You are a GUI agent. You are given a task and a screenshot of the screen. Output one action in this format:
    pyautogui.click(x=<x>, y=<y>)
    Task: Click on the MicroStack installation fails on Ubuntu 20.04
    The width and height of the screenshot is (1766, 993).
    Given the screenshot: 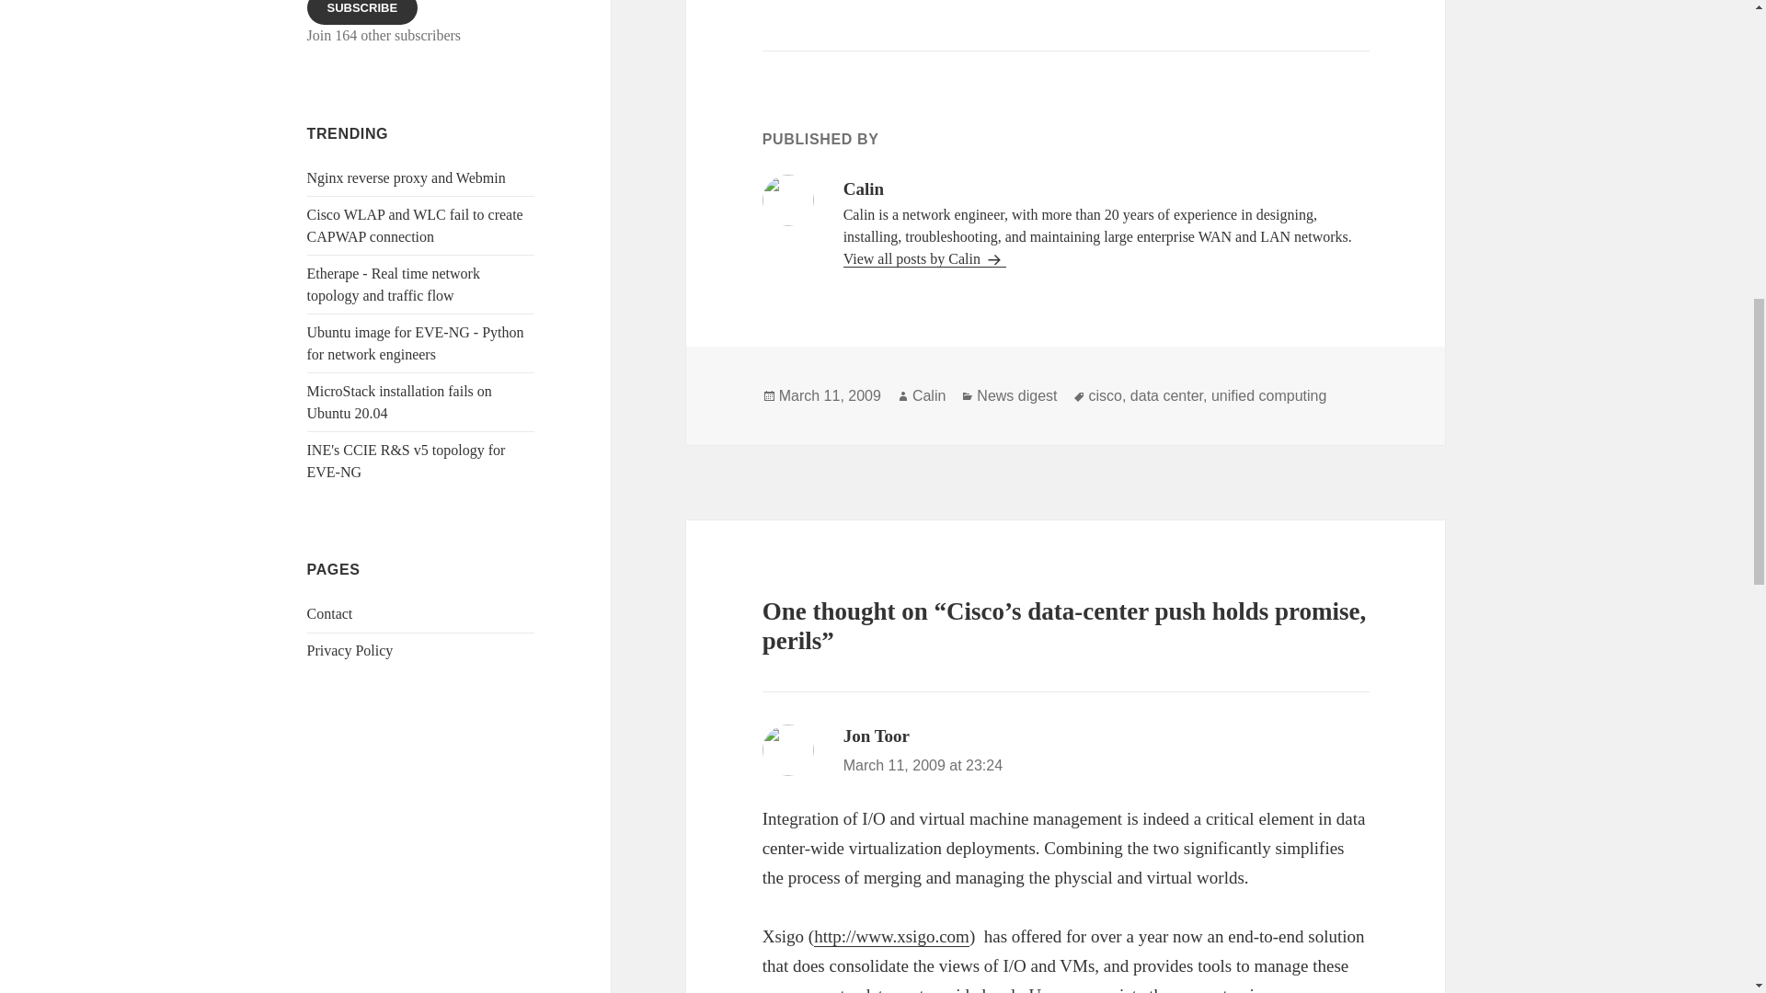 What is the action you would take?
    pyautogui.click(x=399, y=401)
    